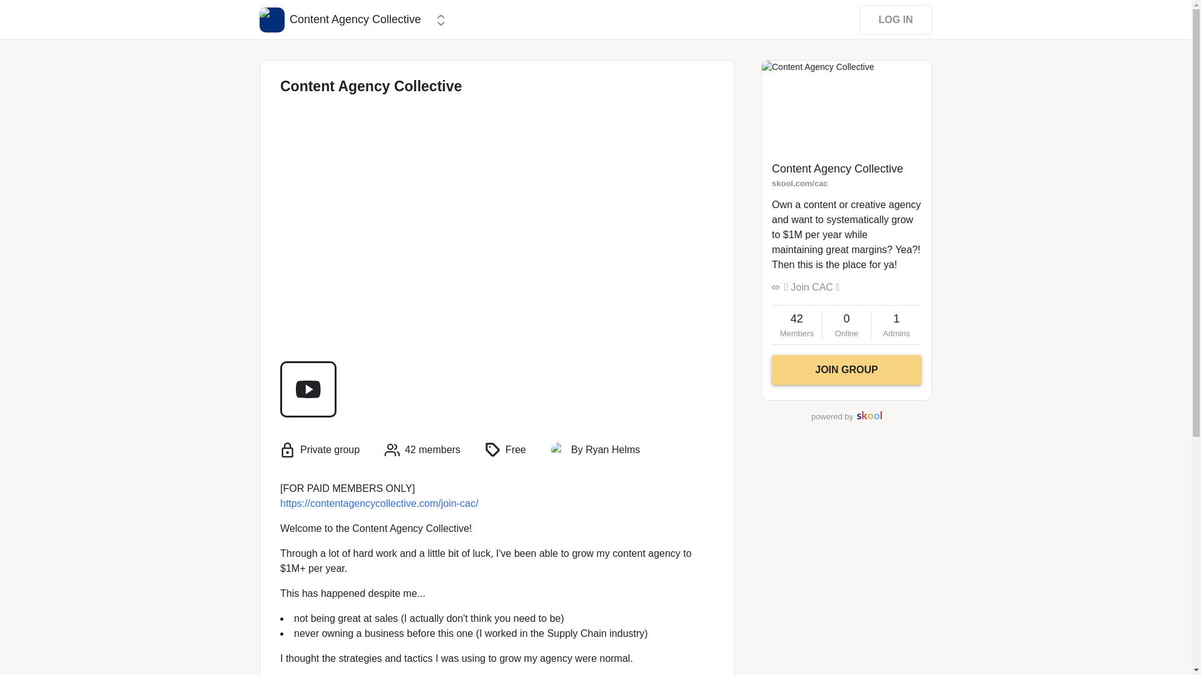 The image size is (1201, 675). I want to click on Content Agency Collective, so click(846, 416).